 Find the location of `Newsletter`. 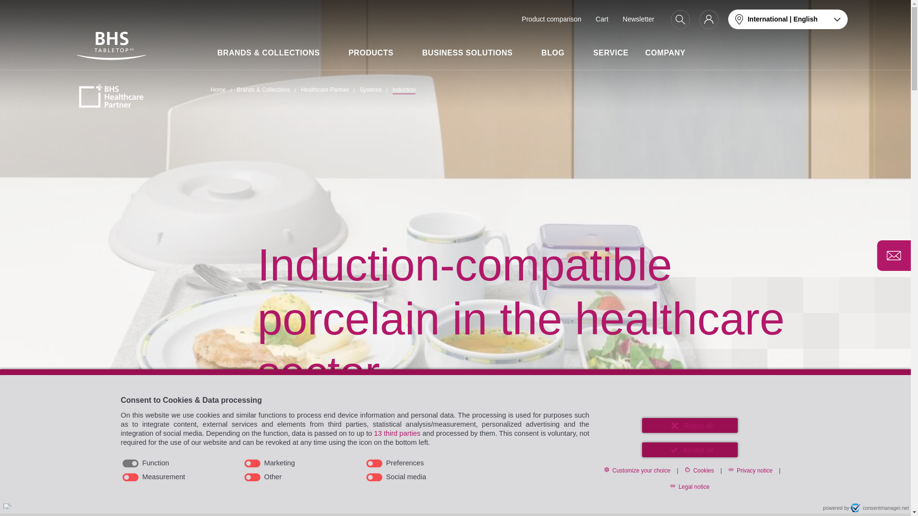

Newsletter is located at coordinates (638, 19).